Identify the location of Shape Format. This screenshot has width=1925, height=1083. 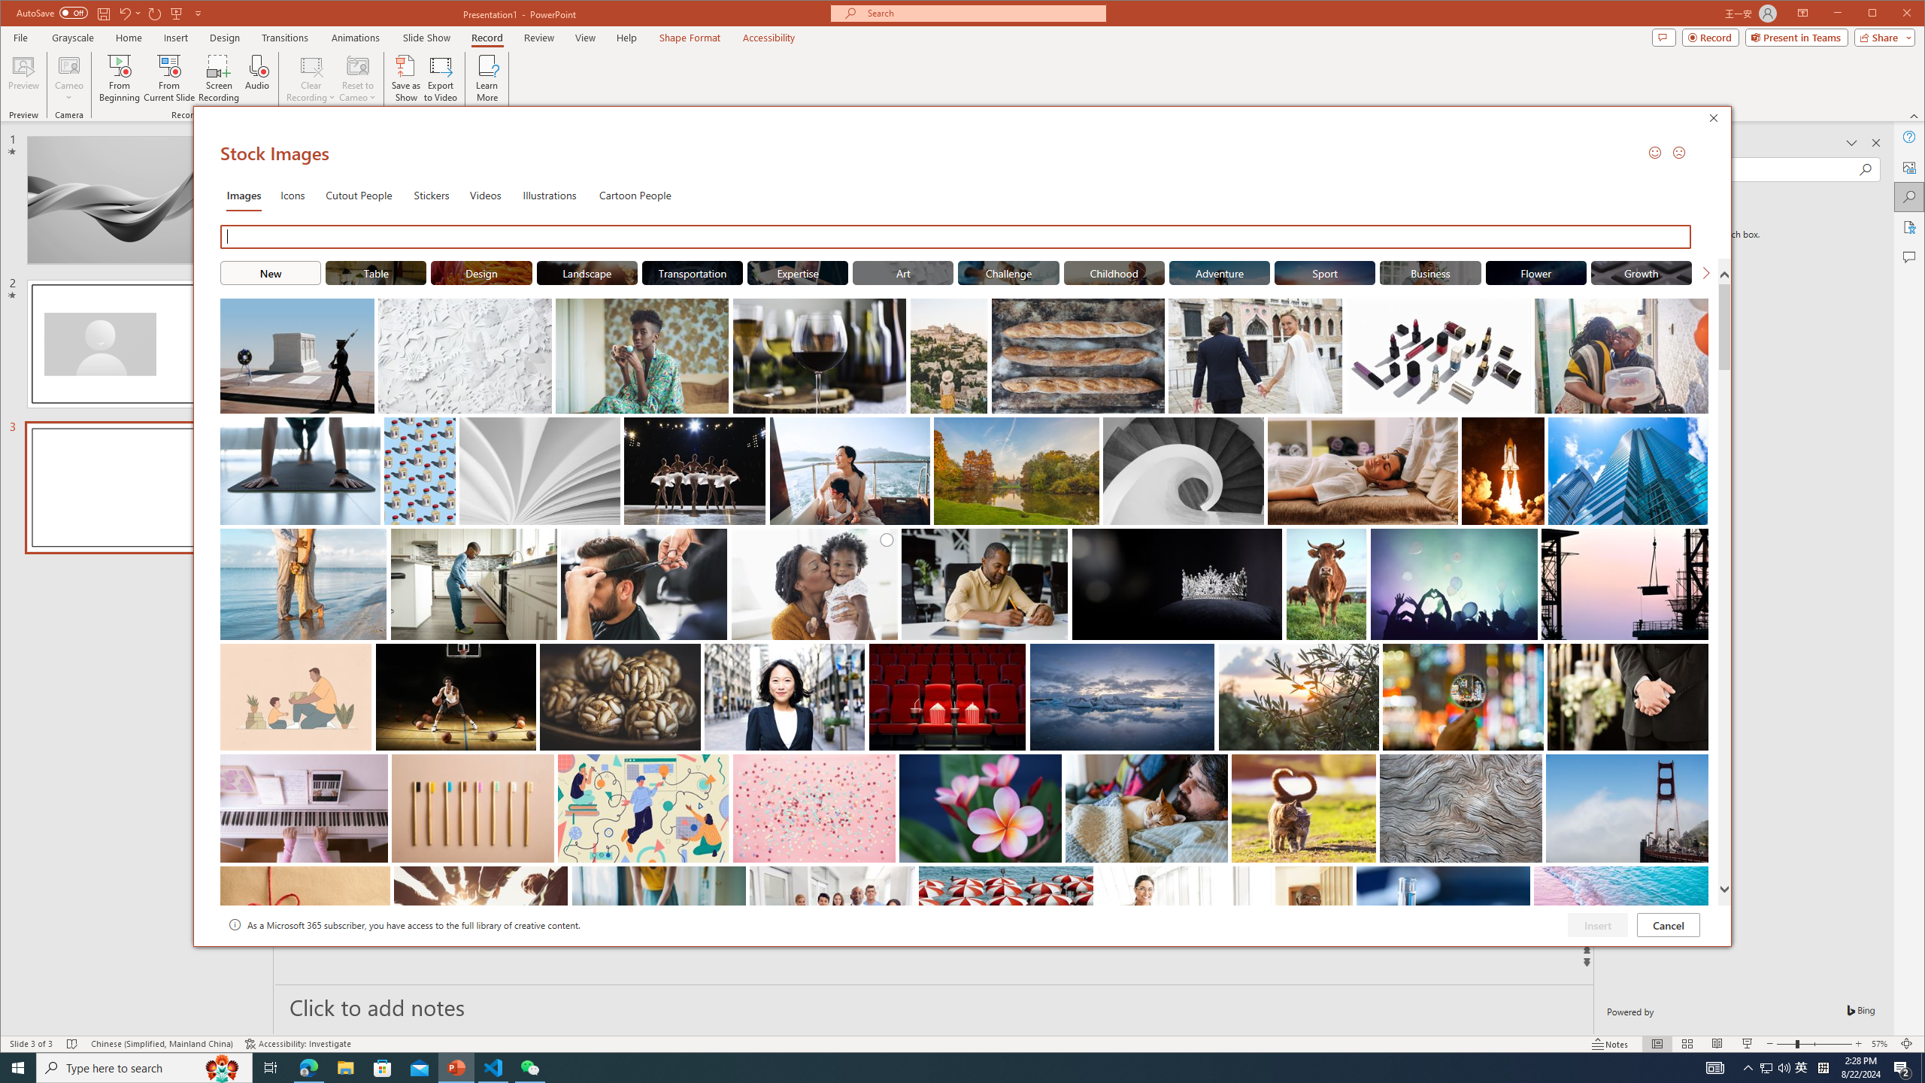
(690, 38).